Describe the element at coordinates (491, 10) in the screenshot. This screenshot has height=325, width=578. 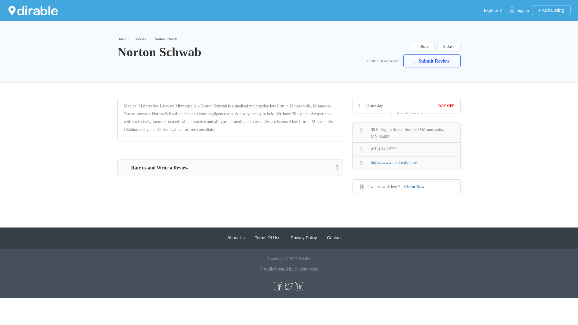
I see `Explore` at that location.